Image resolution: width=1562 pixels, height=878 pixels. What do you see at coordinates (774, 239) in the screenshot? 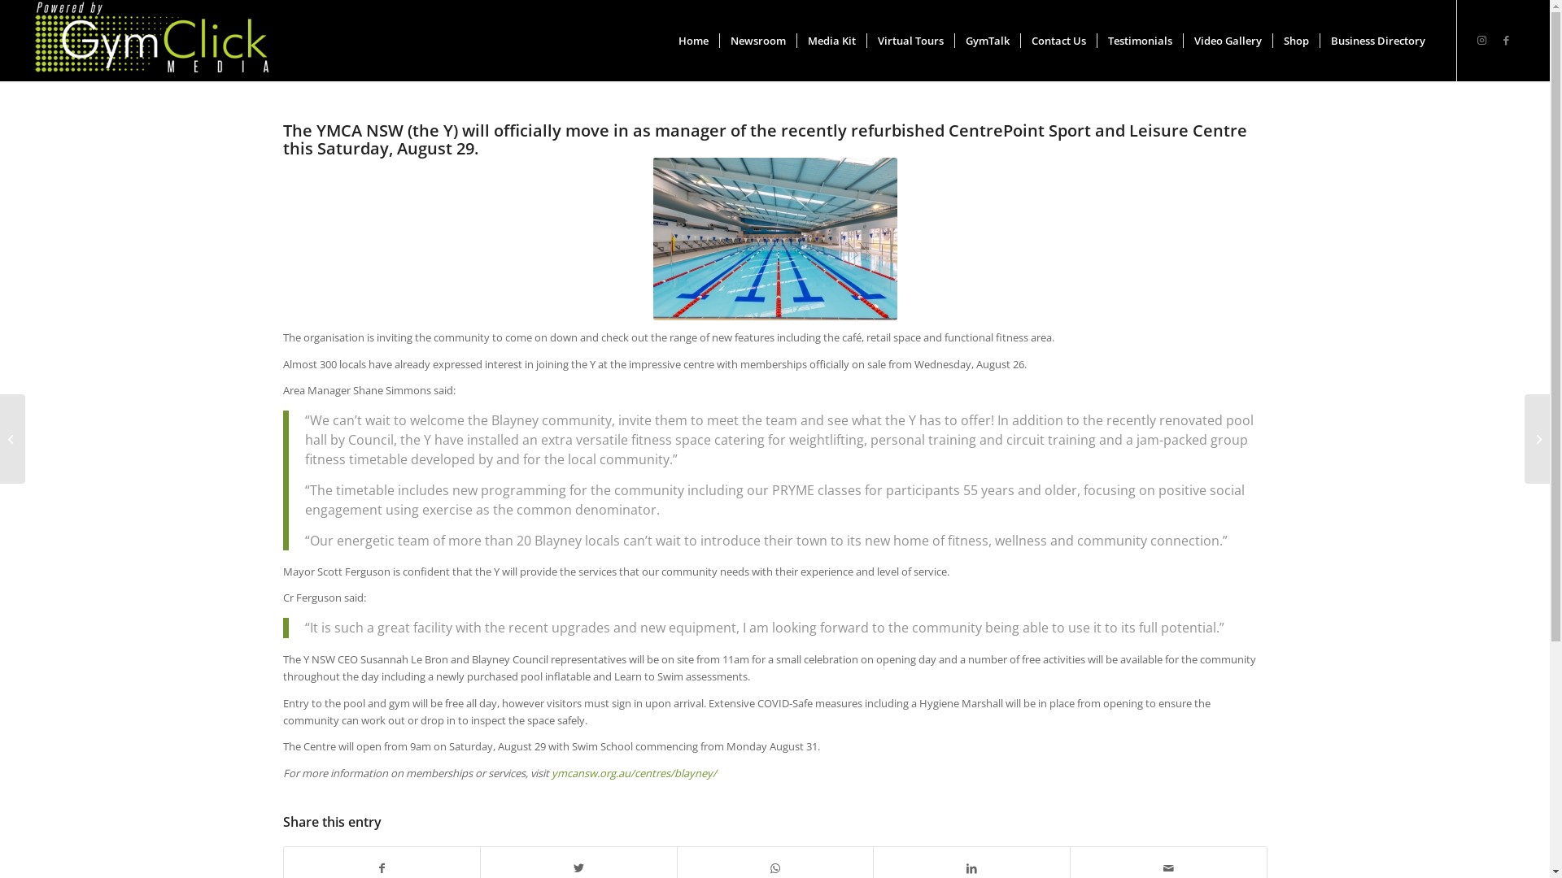
I see `CentrePoint Sport and Leisure_Blayney` at bounding box center [774, 239].